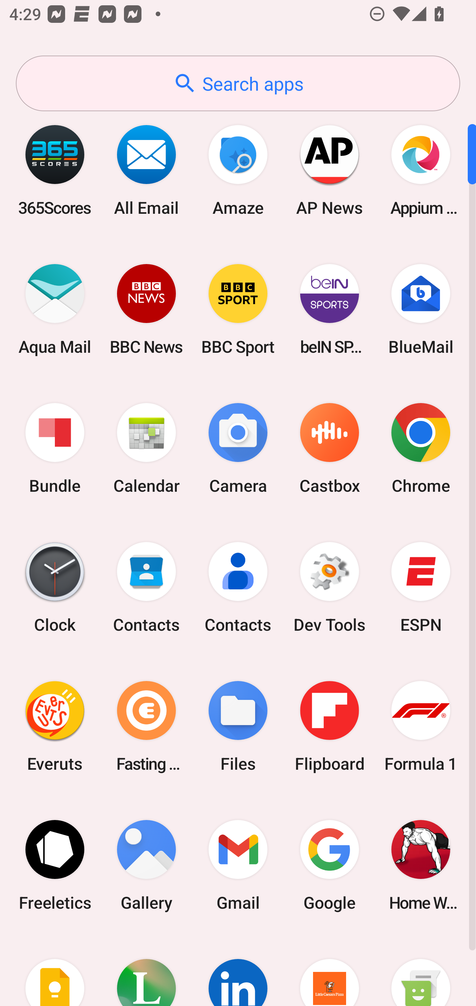  What do you see at coordinates (238, 970) in the screenshot?
I see `LinkedIn` at bounding box center [238, 970].